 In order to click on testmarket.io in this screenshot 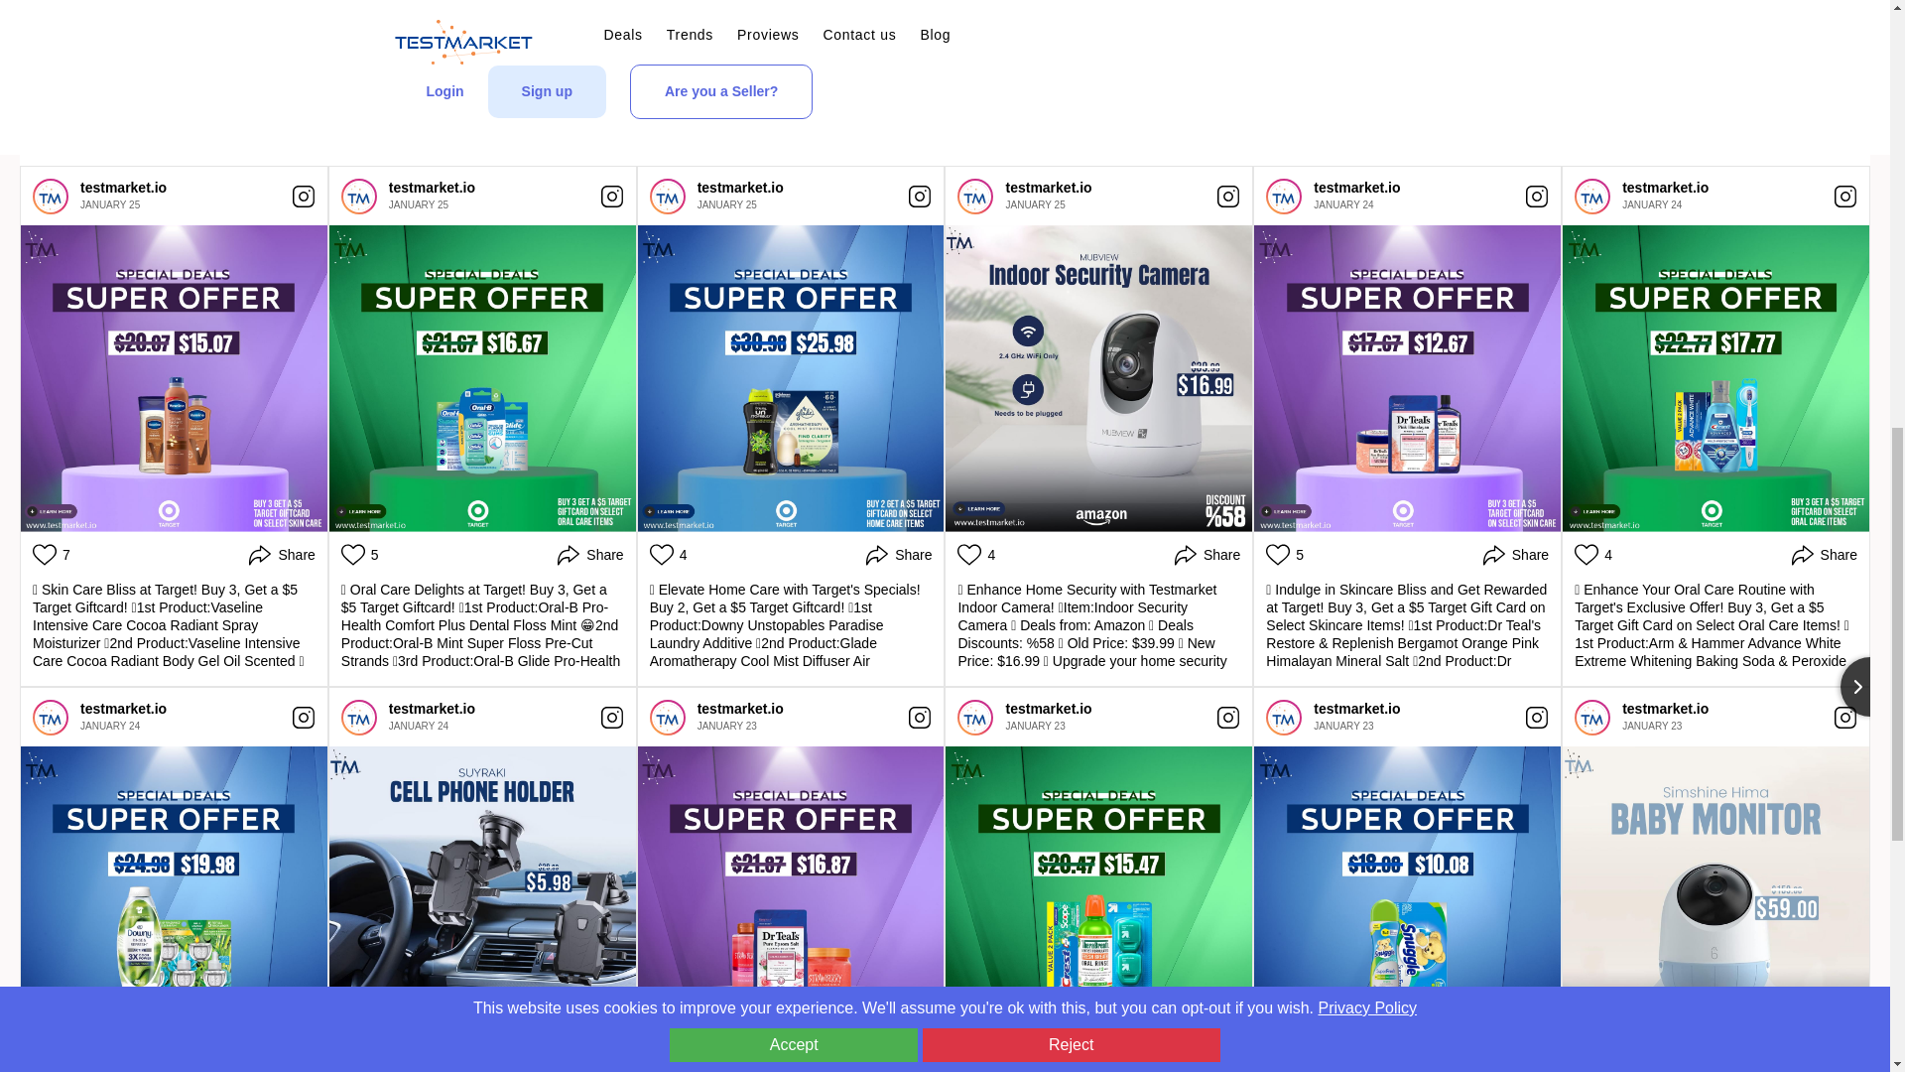, I will do `click(1284, 196)`.